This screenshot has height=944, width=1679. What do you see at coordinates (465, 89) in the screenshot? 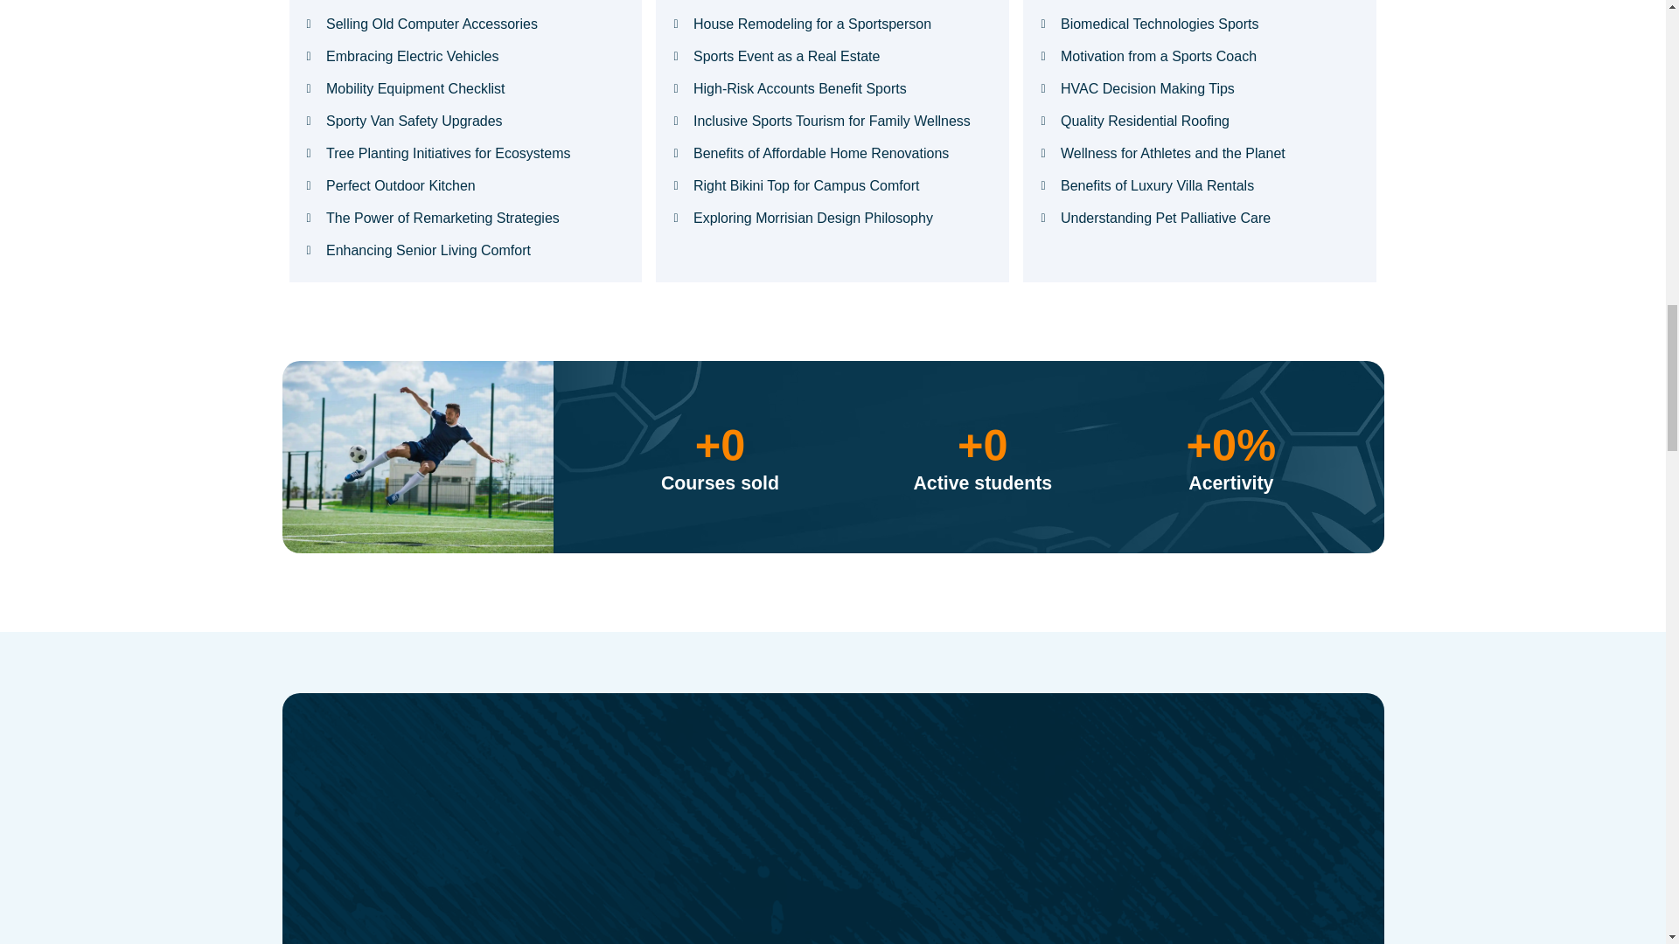
I see `Mobility Equipment Checklist` at bounding box center [465, 89].